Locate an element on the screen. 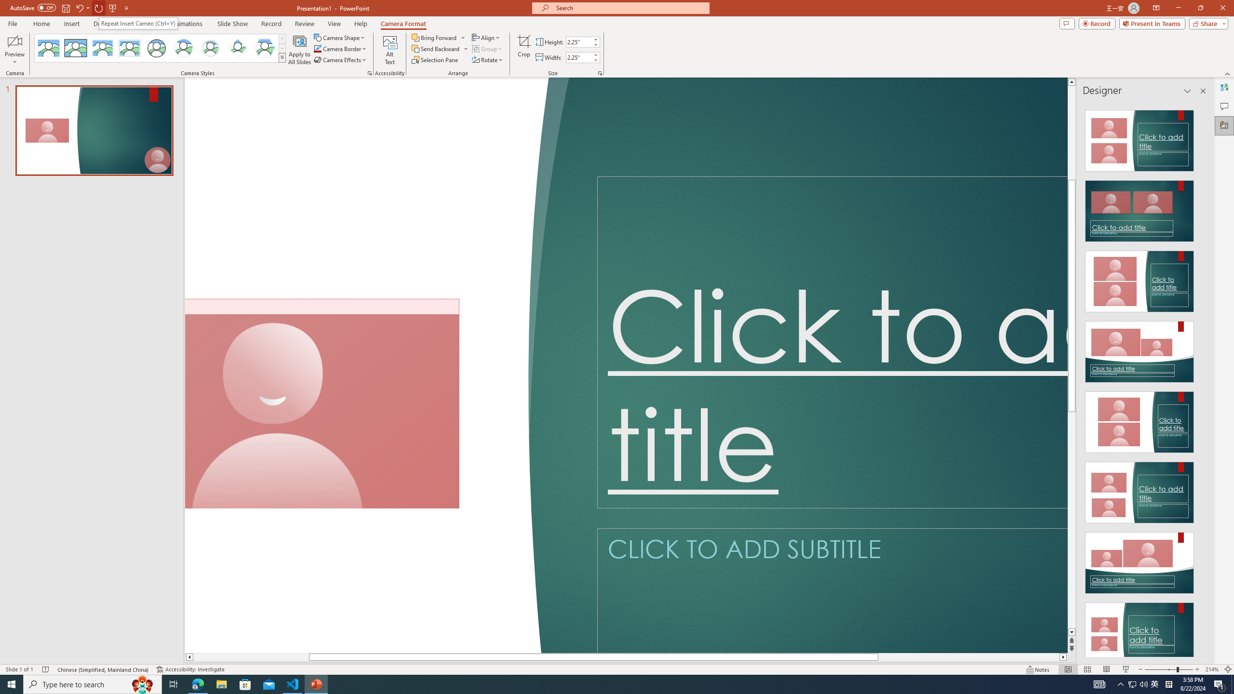 The width and height of the screenshot is (1234, 694). Camera Shape is located at coordinates (339, 38).